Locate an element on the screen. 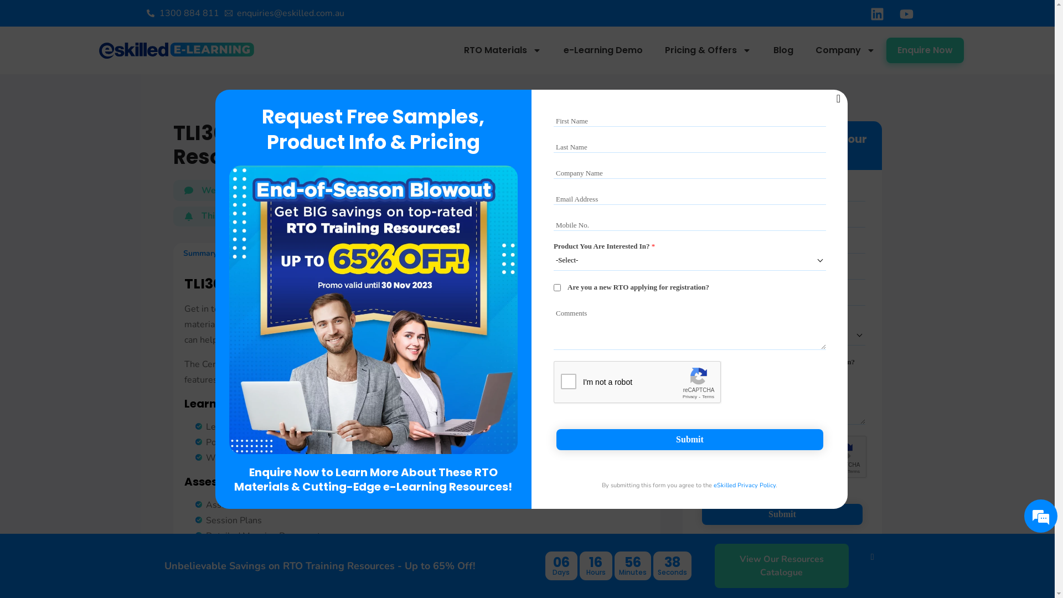  enquiries@eskilled.com.au is located at coordinates (285, 13).